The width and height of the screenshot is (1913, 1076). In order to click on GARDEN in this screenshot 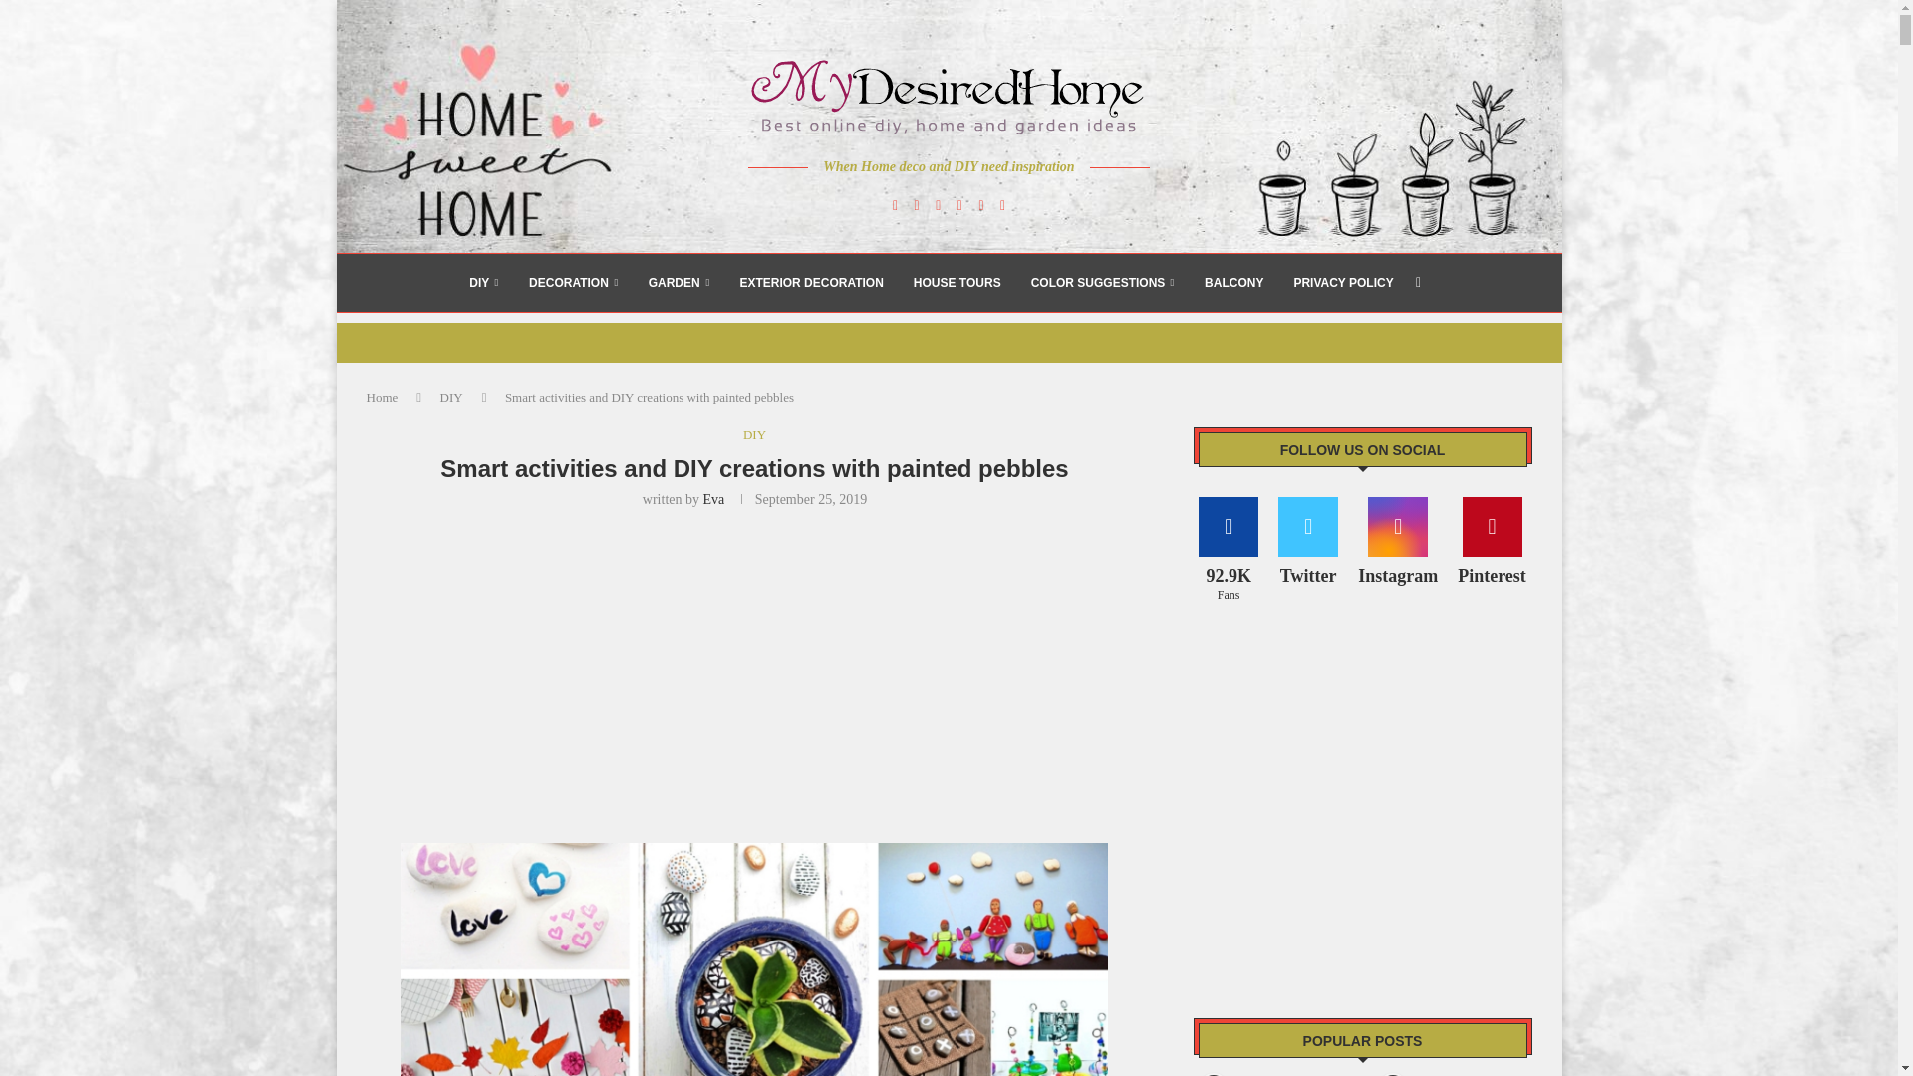, I will do `click(679, 283)`.